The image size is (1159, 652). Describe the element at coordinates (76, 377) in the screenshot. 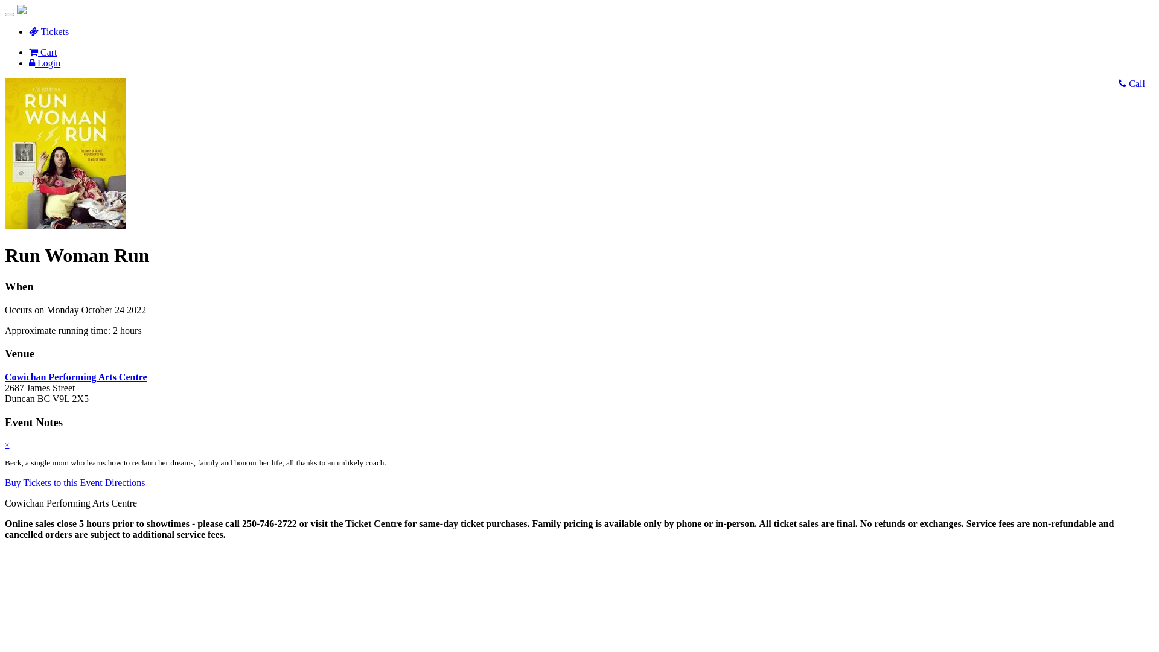

I see `Cowichan Performing Arts Centre` at that location.